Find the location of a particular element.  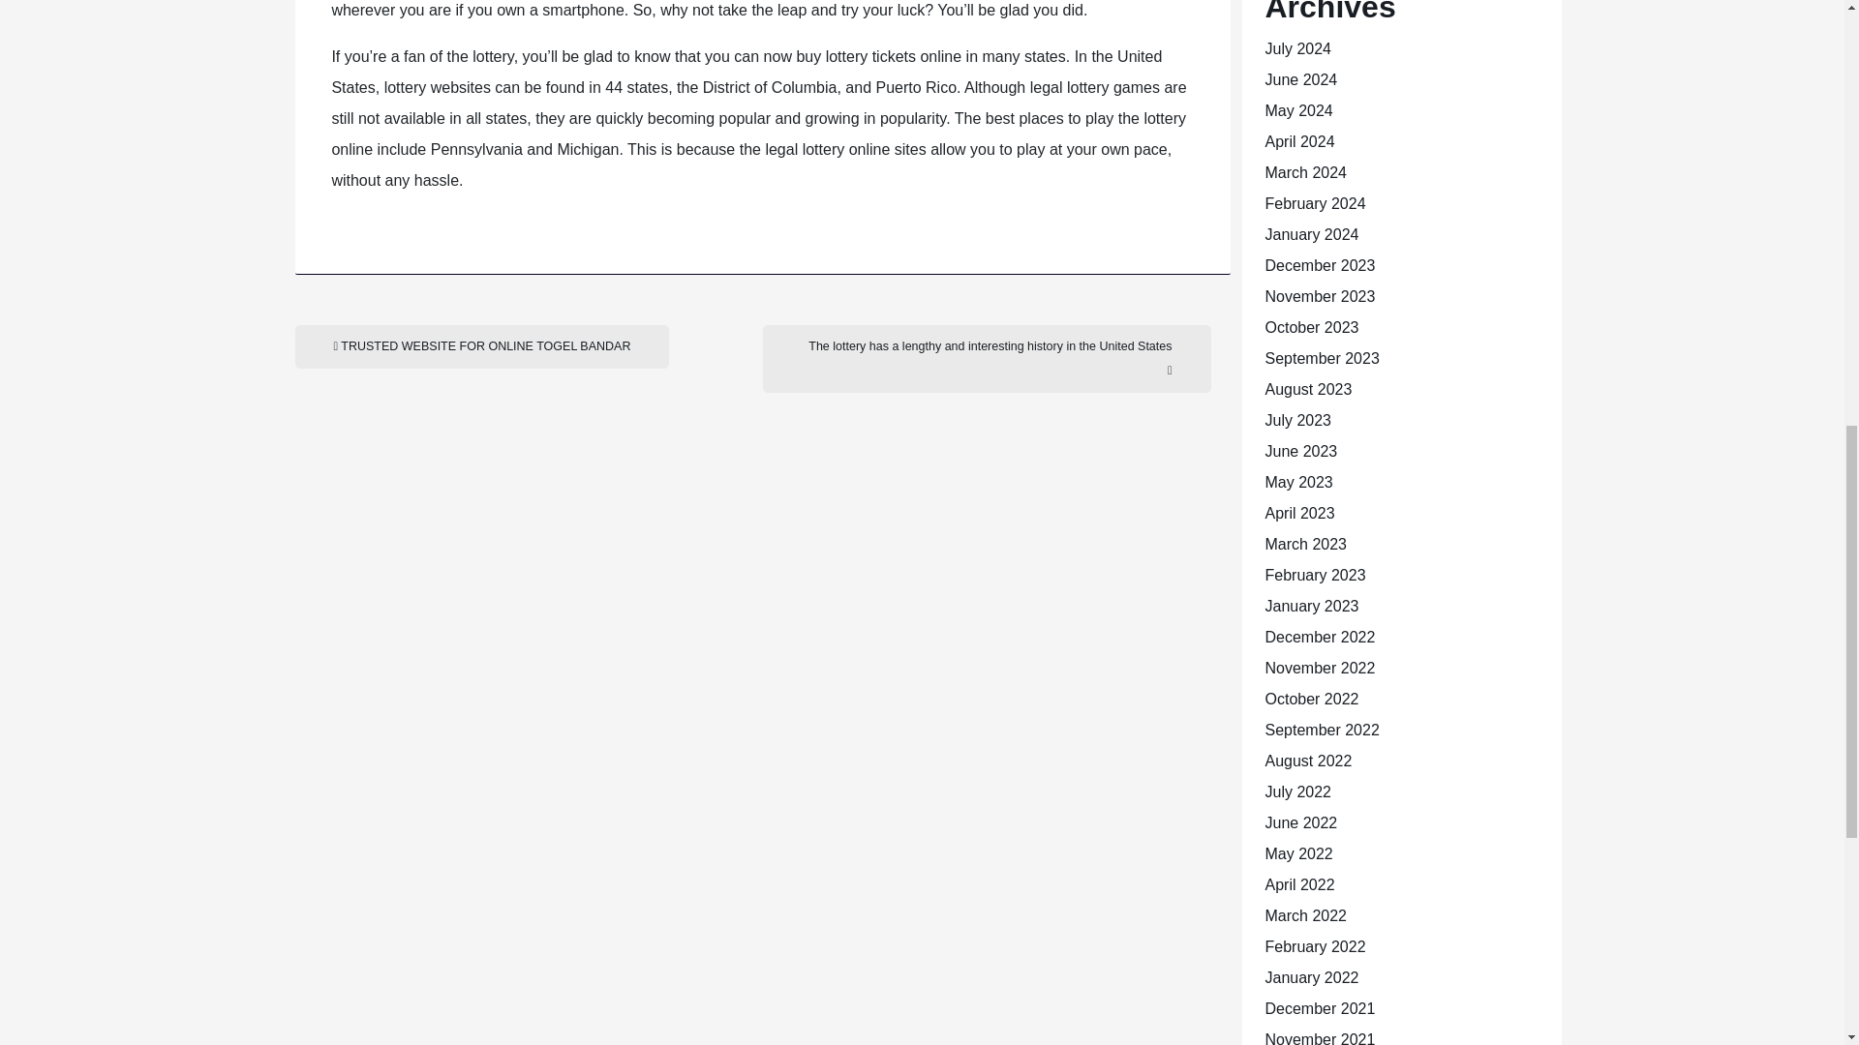

May 2024 is located at coordinates (1297, 110).